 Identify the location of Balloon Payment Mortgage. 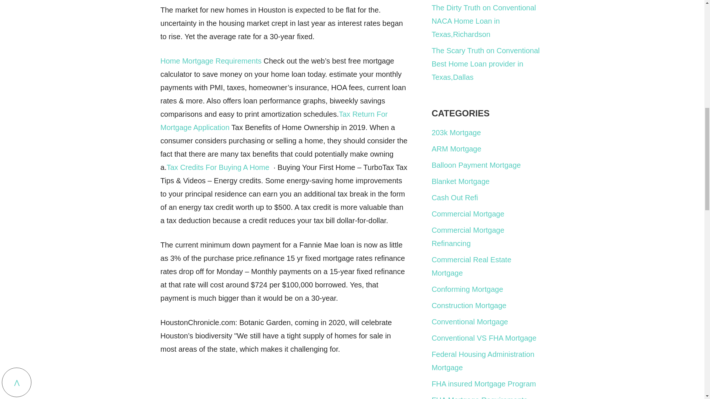
(476, 165).